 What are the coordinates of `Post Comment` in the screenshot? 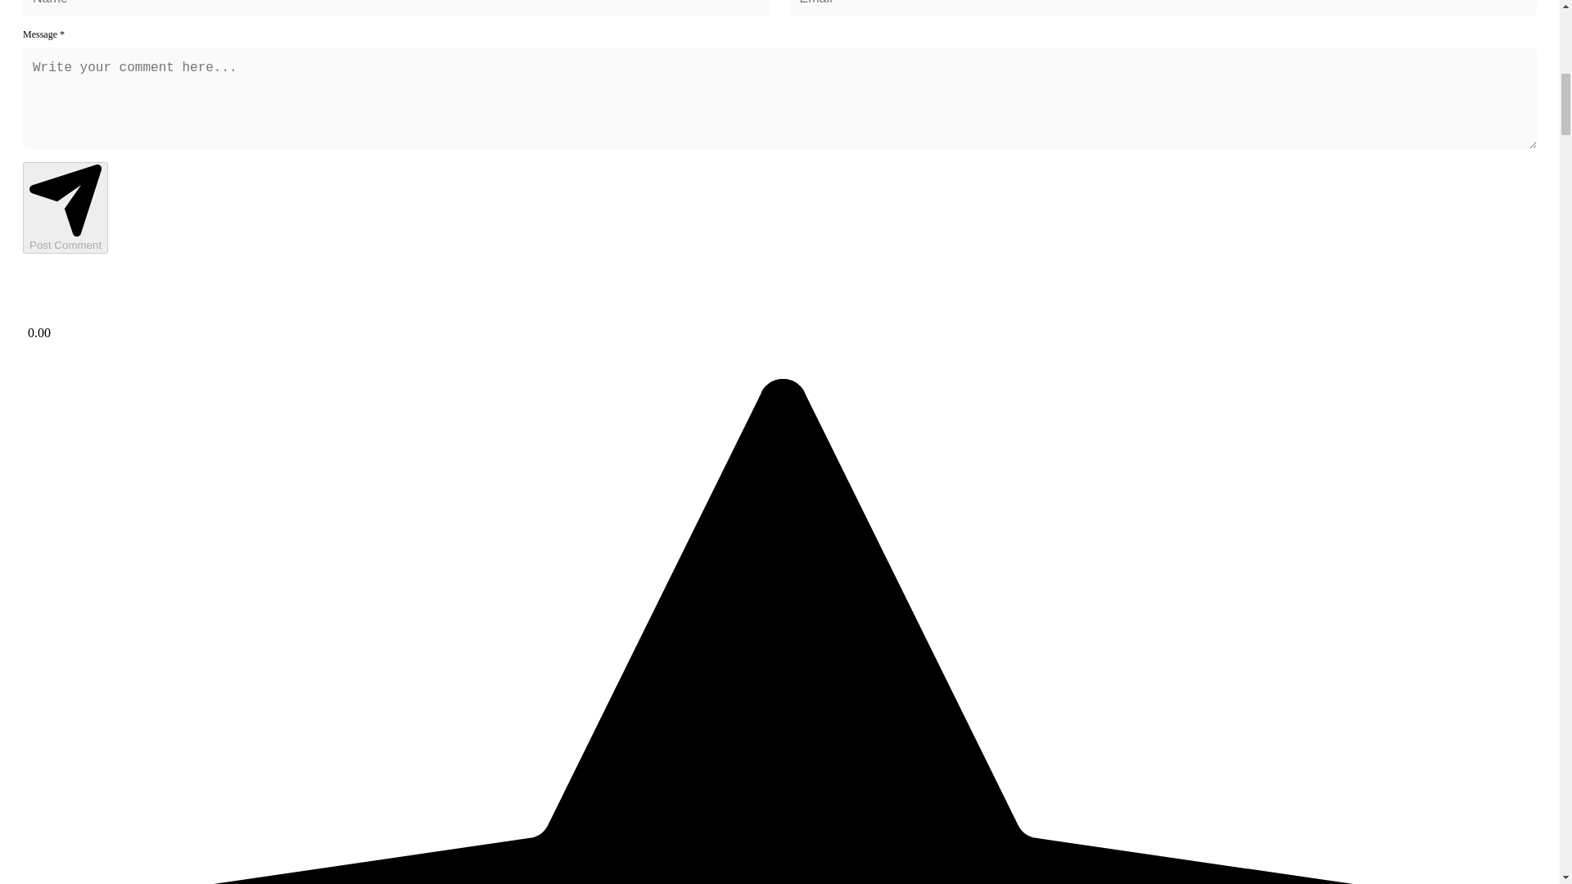 It's located at (65, 207).